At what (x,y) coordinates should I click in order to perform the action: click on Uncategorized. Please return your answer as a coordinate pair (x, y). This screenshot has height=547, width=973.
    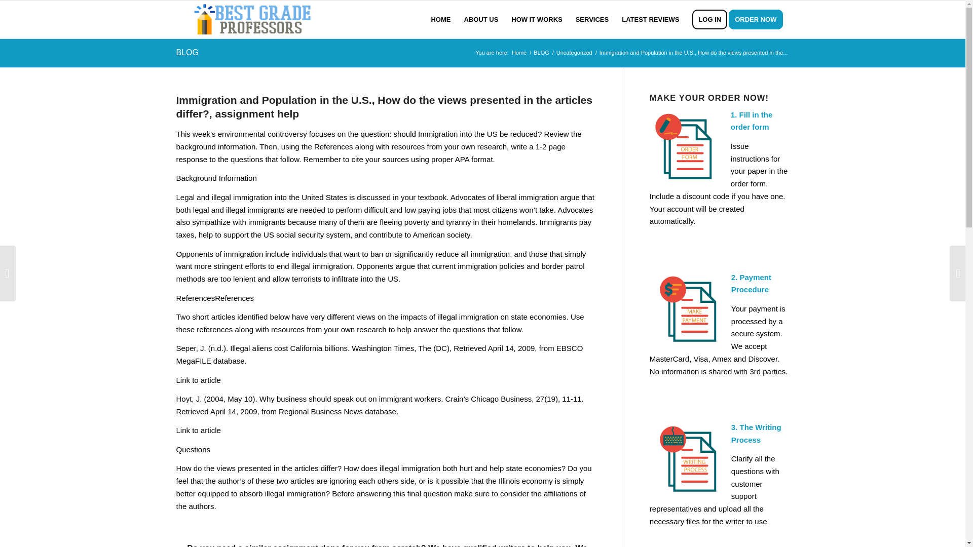
    Looking at the image, I should click on (574, 53).